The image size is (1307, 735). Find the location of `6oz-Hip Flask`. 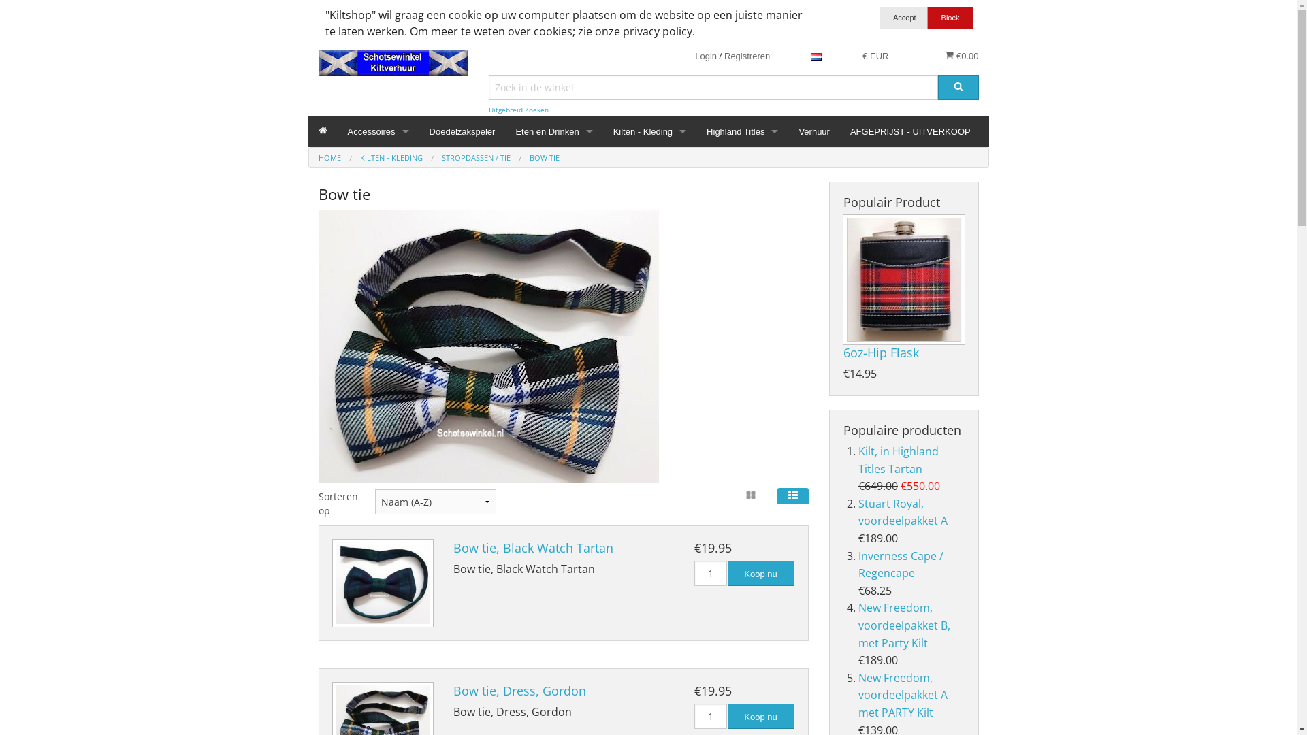

6oz-Hip Flask is located at coordinates (881, 353).